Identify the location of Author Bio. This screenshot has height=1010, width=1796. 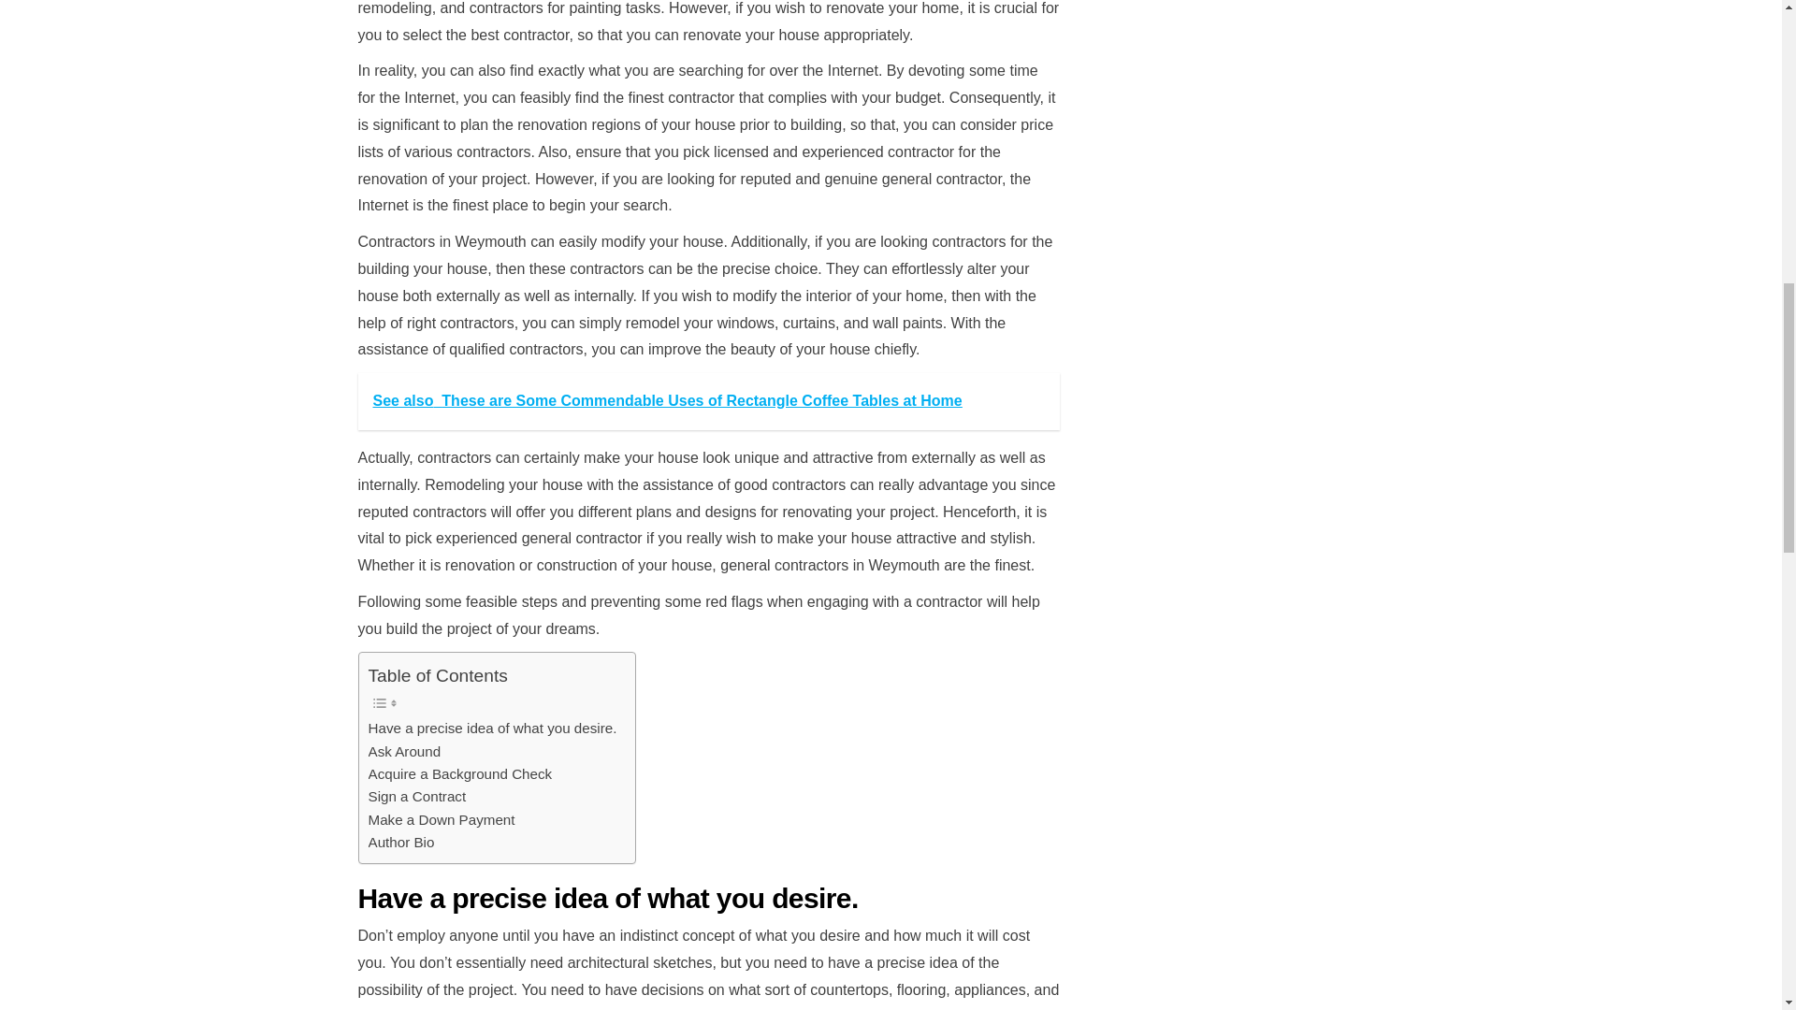
(400, 842).